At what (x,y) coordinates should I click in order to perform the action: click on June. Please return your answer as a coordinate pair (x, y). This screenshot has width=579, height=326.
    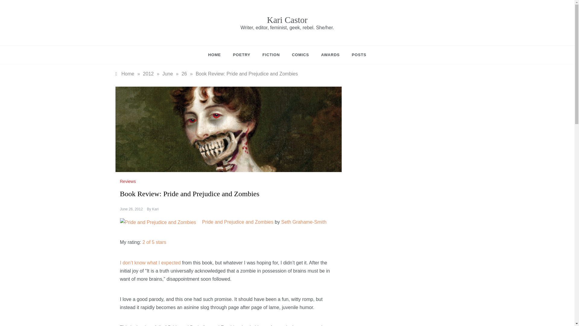
    Looking at the image, I should click on (168, 74).